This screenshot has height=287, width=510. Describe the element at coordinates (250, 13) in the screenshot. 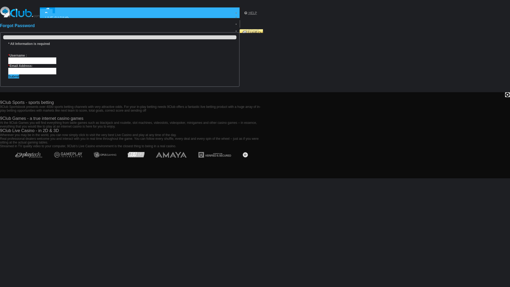

I see `HELP` at that location.